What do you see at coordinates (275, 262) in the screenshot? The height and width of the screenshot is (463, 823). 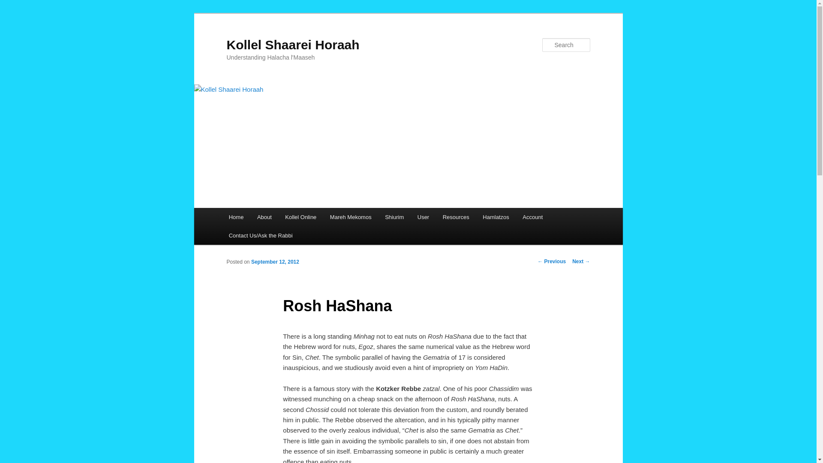 I see `September 12, 2012` at bounding box center [275, 262].